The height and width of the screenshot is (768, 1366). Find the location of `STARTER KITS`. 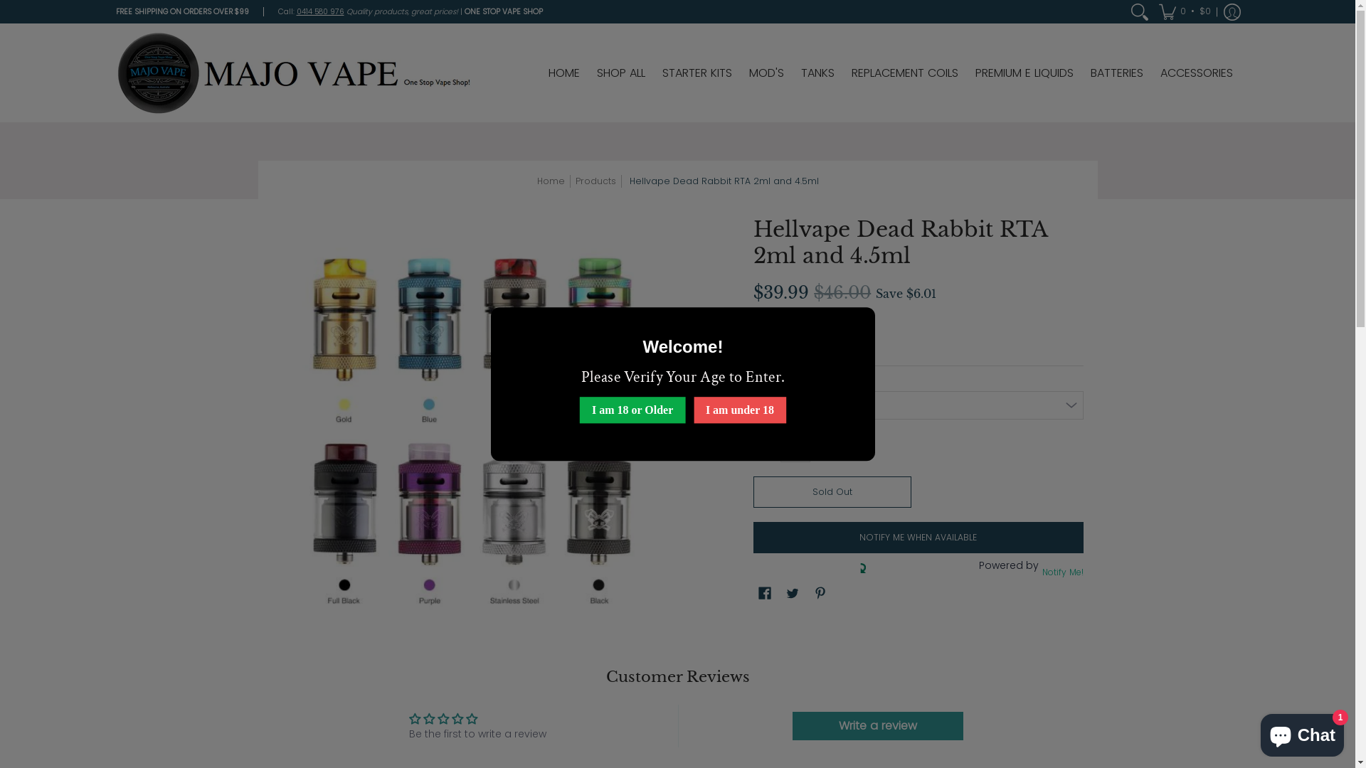

STARTER KITS is located at coordinates (697, 73).